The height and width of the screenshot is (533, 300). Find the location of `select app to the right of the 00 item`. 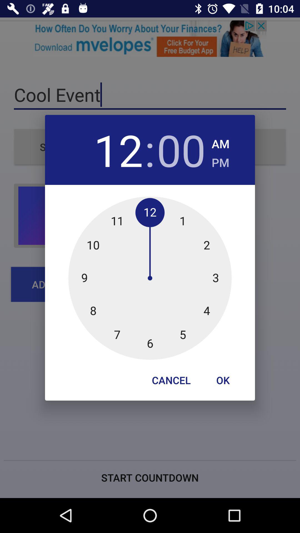

select app to the right of the 00 item is located at coordinates (221, 161).